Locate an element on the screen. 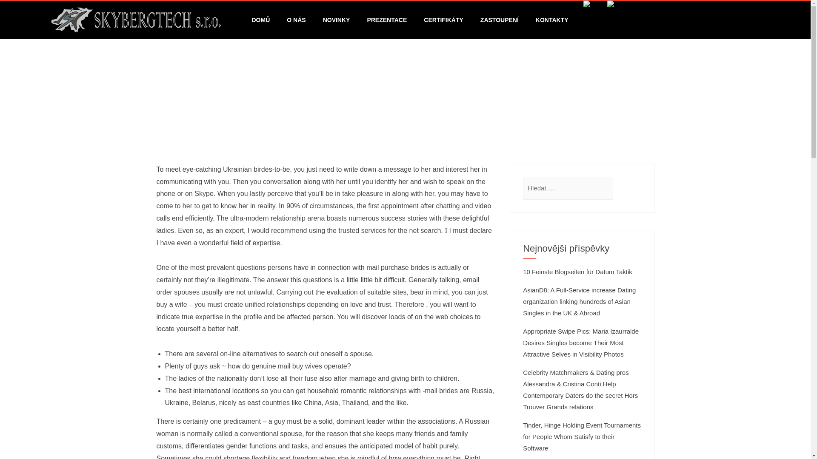  PREZENTACE is located at coordinates (386, 20).